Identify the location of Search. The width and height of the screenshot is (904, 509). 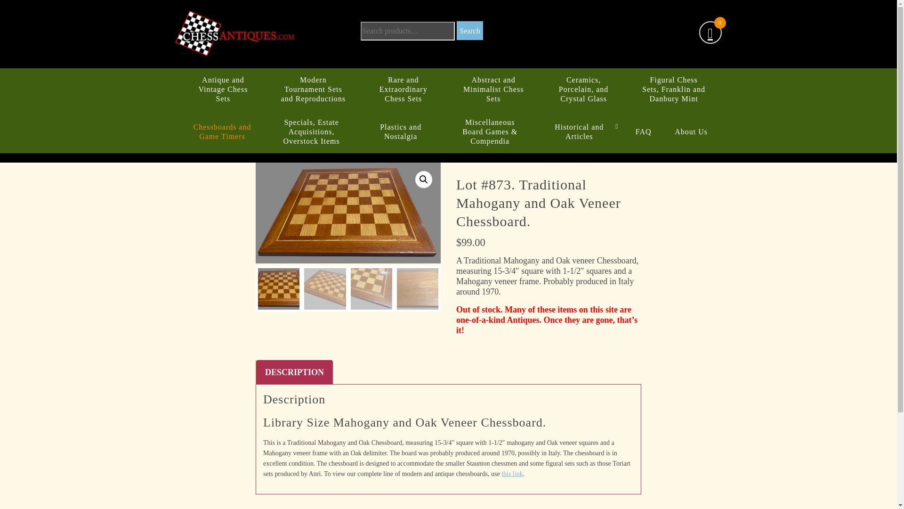
(469, 31).